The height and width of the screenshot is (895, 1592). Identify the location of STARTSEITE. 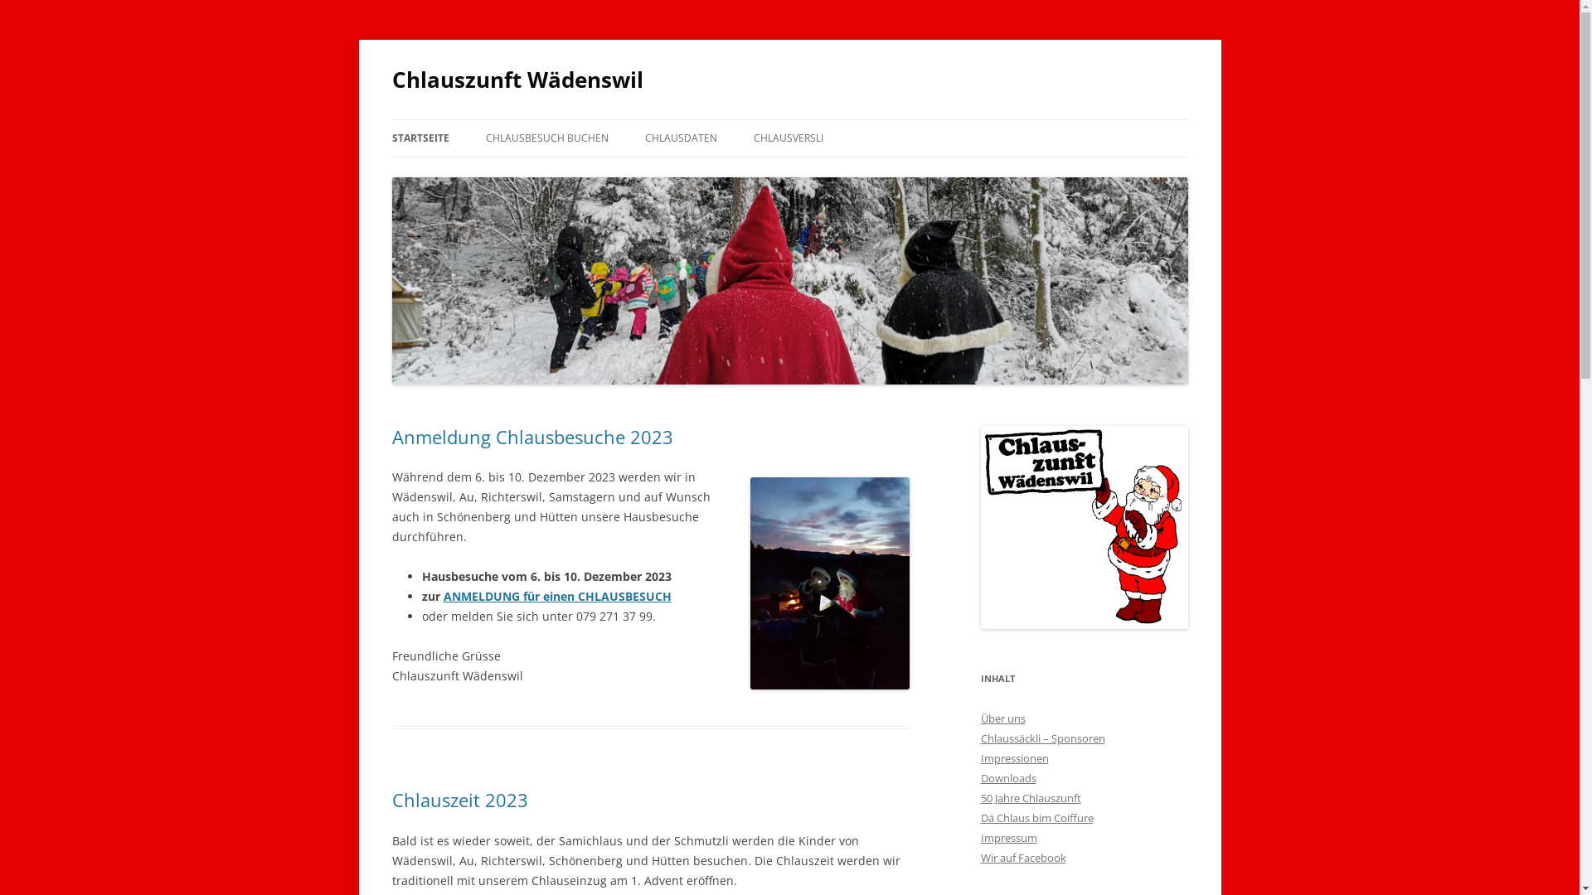
(420, 138).